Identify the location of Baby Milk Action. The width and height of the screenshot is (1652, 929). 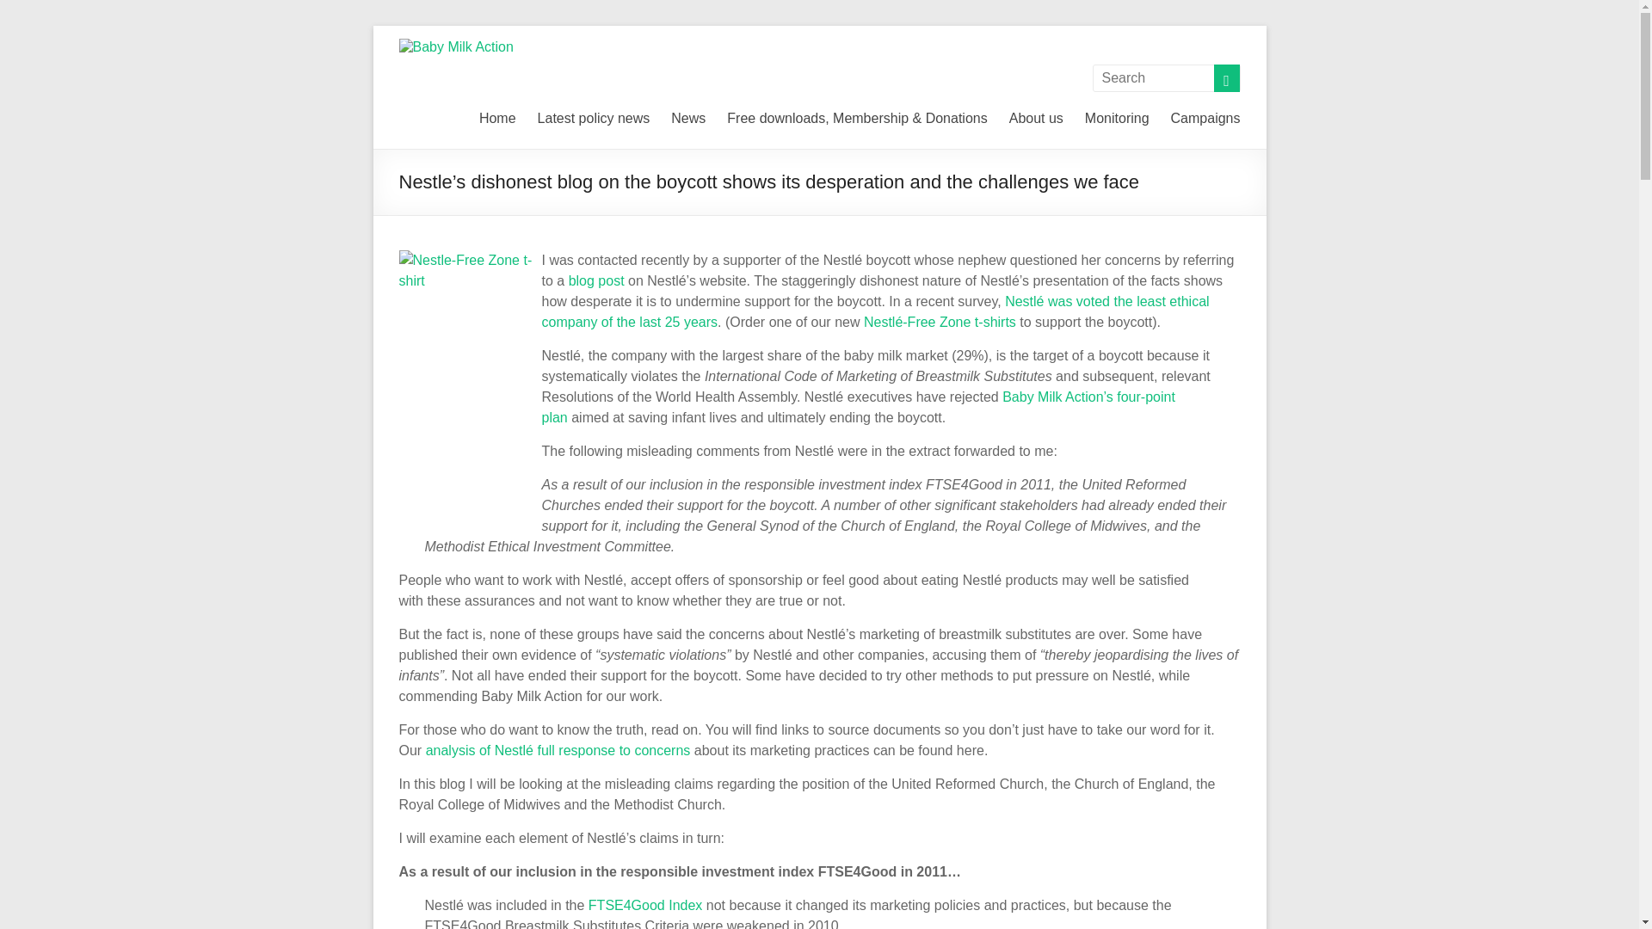
(644, 62).